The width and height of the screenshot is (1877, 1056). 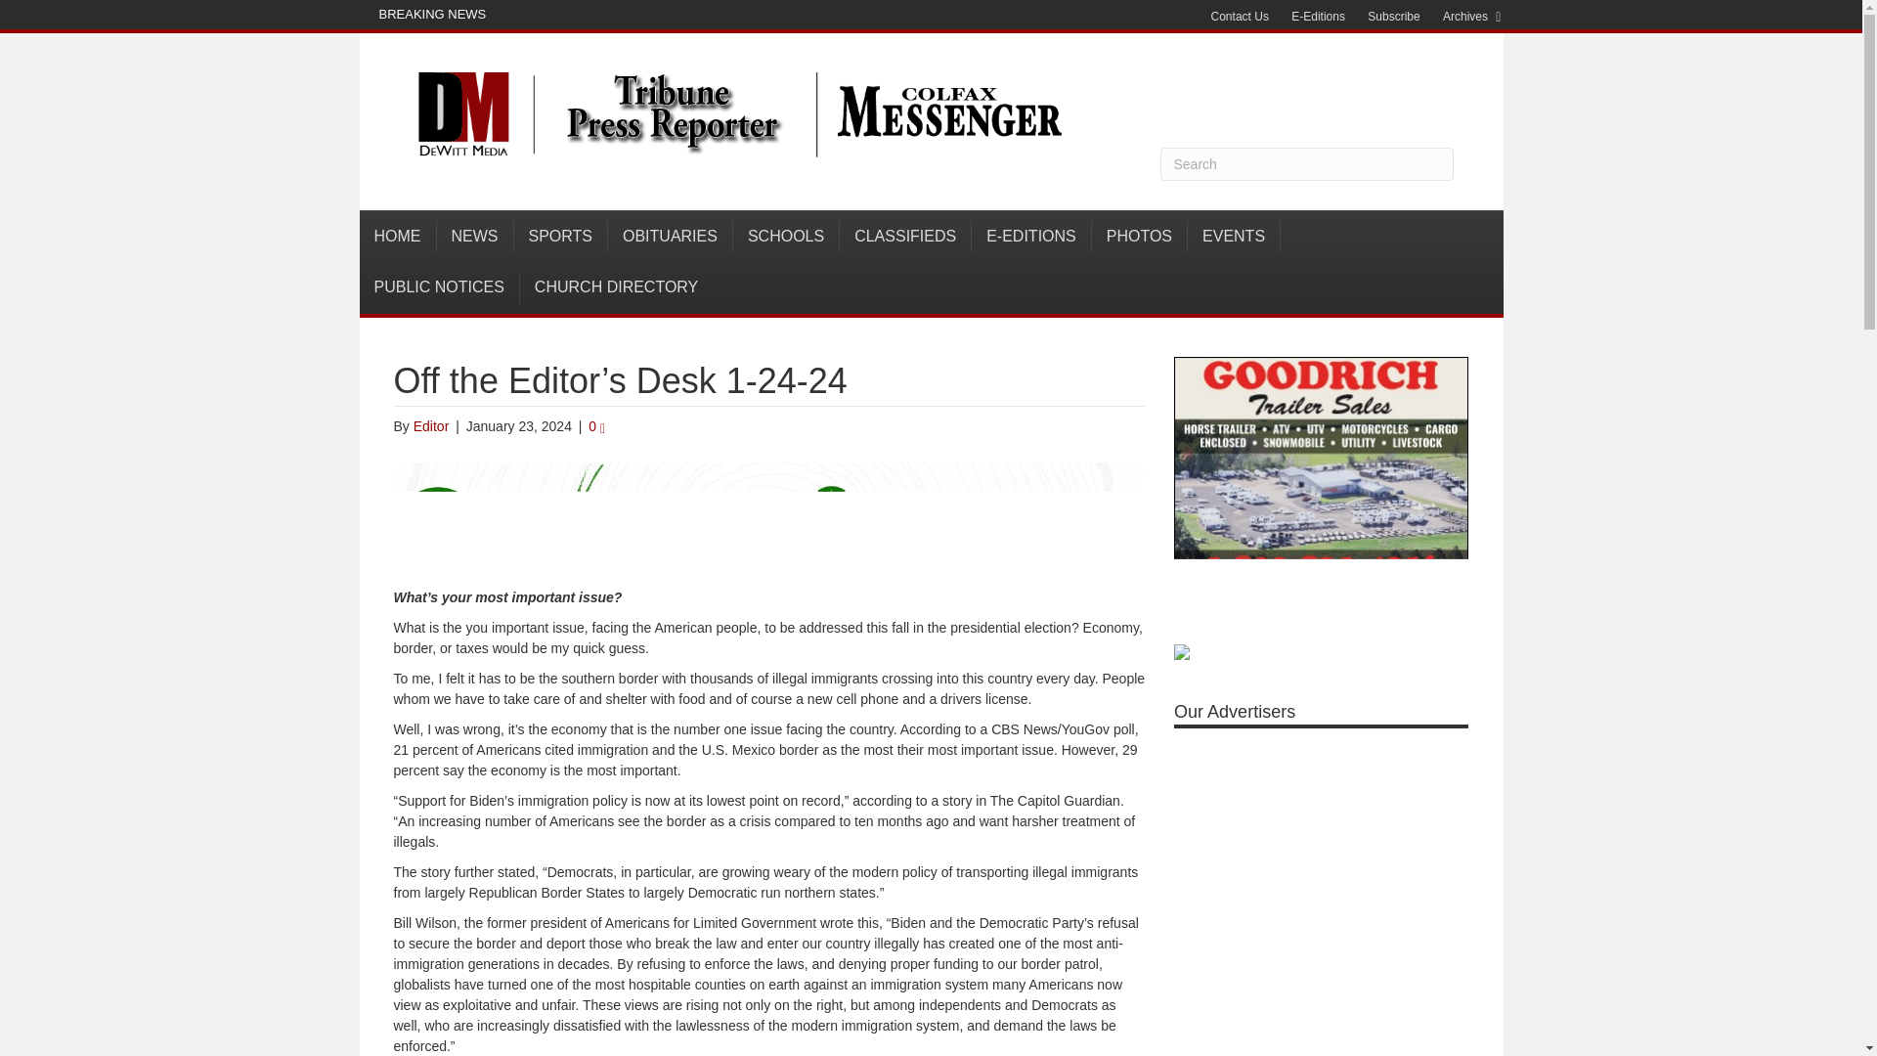 What do you see at coordinates (473, 237) in the screenshot?
I see `NEWS` at bounding box center [473, 237].